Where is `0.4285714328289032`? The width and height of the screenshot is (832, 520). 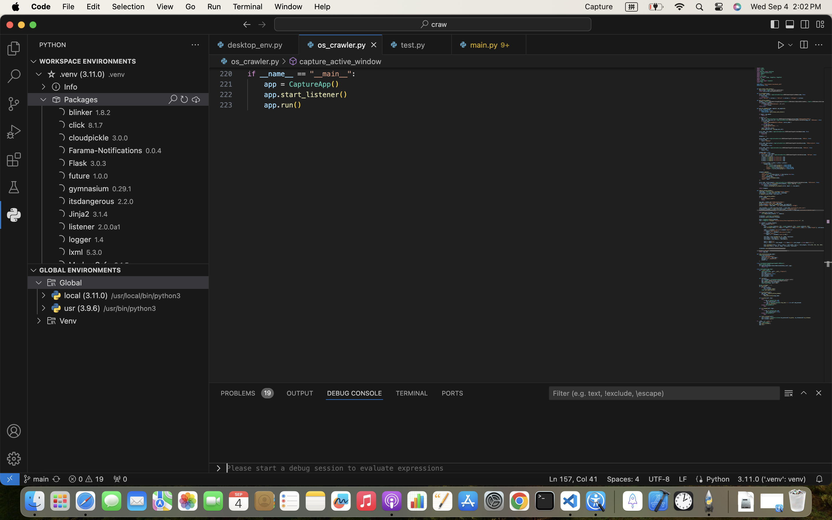
0.4285714328289032 is located at coordinates (614, 501).